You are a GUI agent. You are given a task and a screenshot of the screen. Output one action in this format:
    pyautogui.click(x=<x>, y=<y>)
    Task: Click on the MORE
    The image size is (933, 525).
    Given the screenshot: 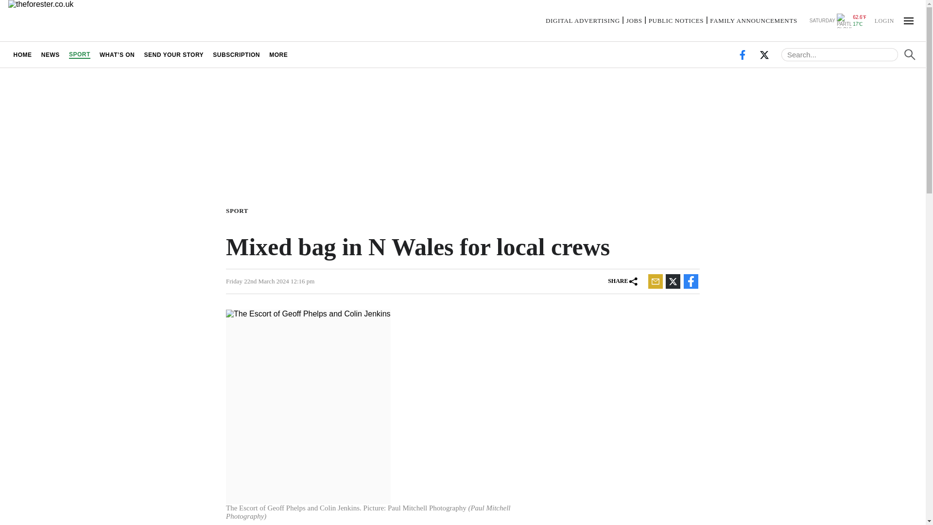 What is the action you would take?
    pyautogui.click(x=279, y=54)
    